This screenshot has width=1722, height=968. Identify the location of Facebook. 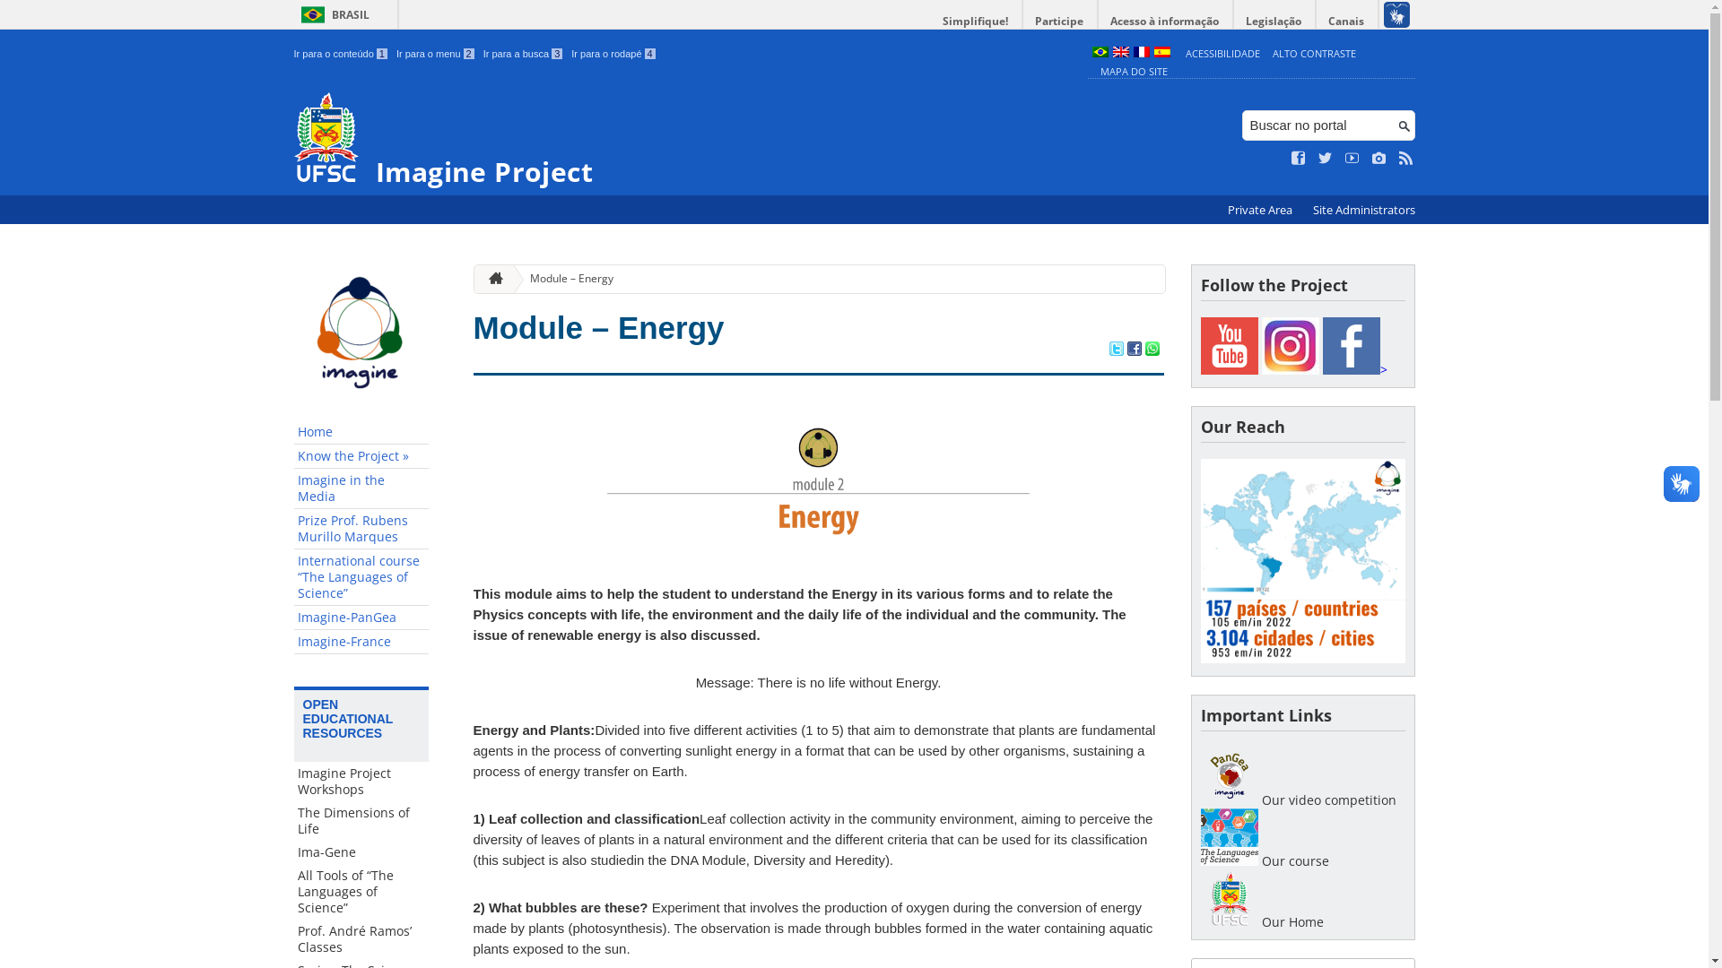
(1351, 346).